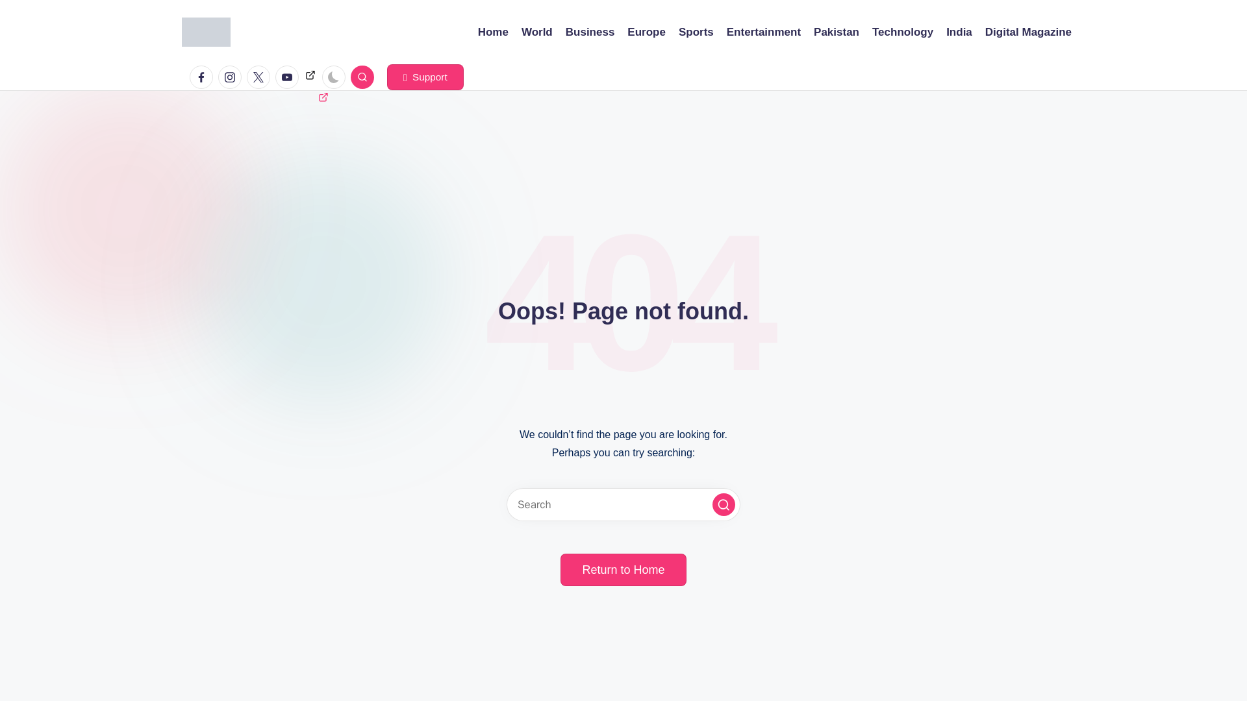 The width and height of the screenshot is (1247, 701). I want to click on twitter, so click(261, 77).